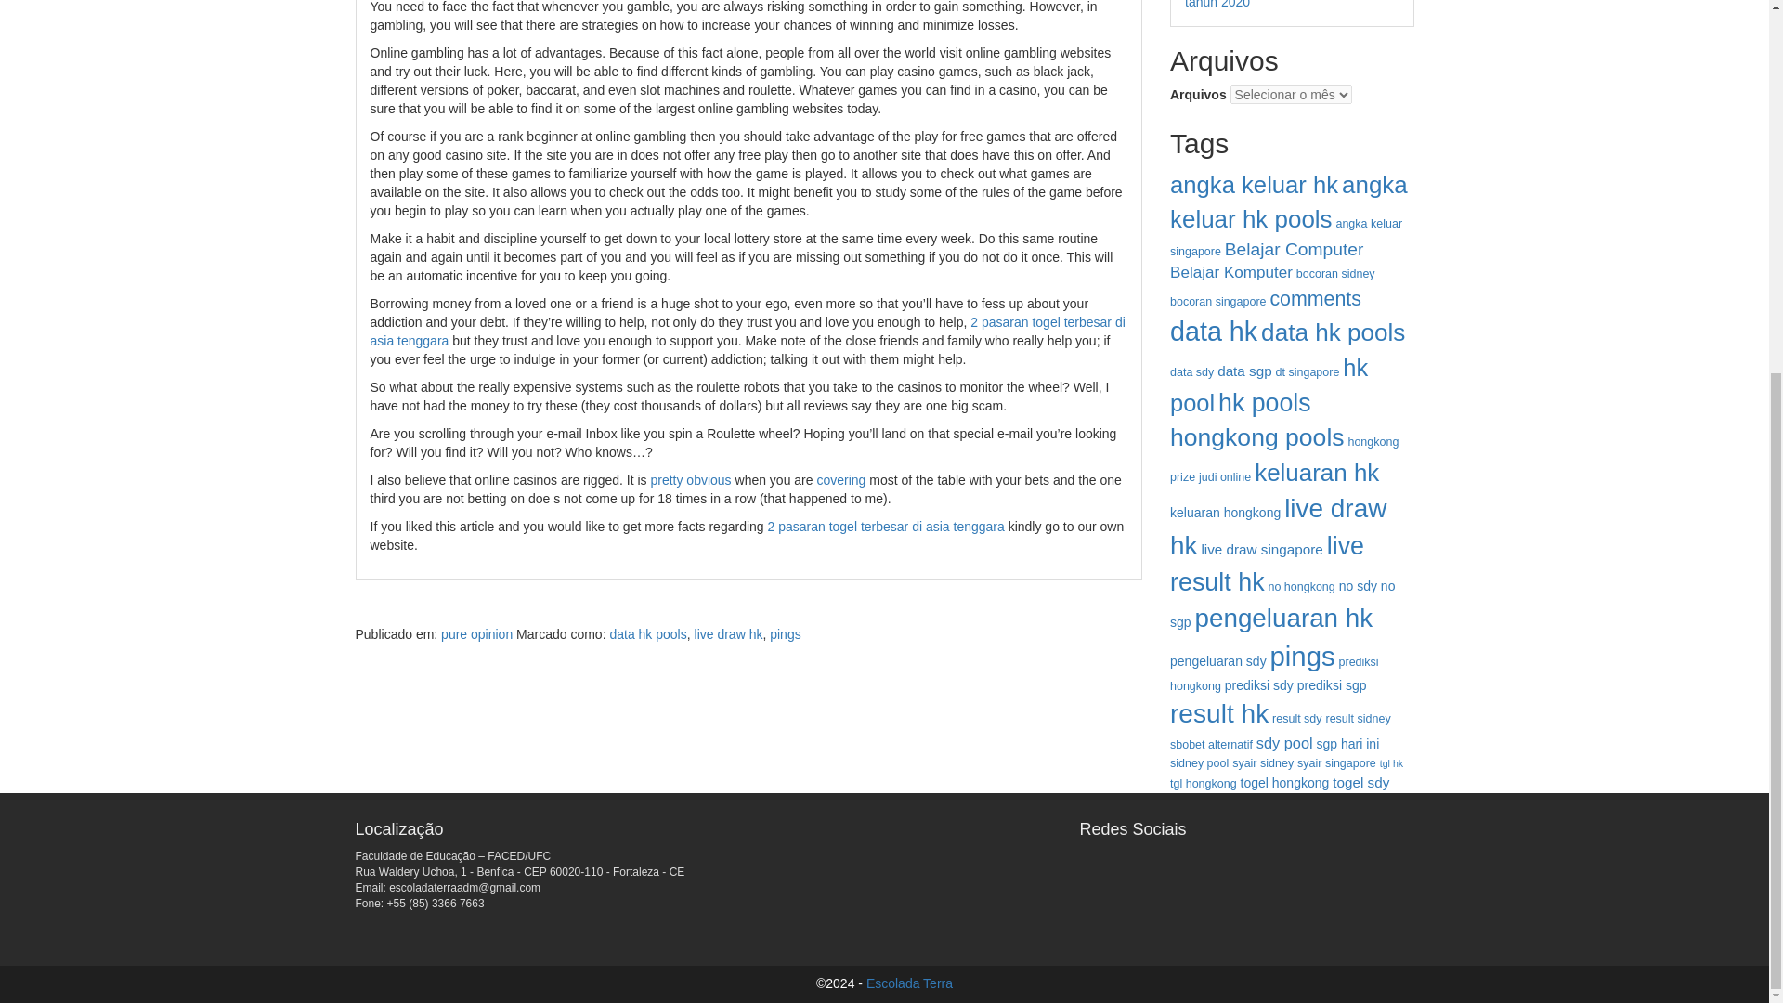  I want to click on 2 pasaran togel terbesar di asia tenggara, so click(884, 526).